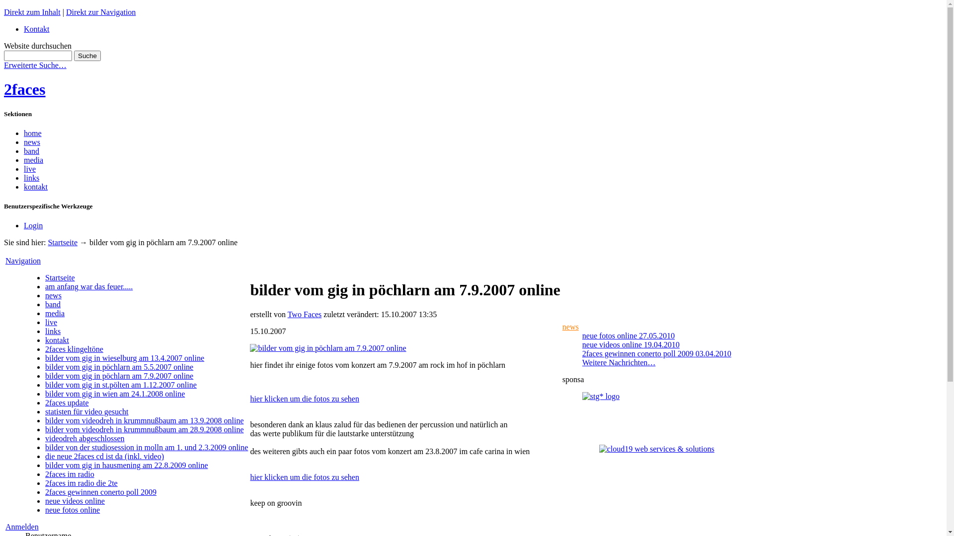  I want to click on Direkt zur Navigation, so click(101, 12).